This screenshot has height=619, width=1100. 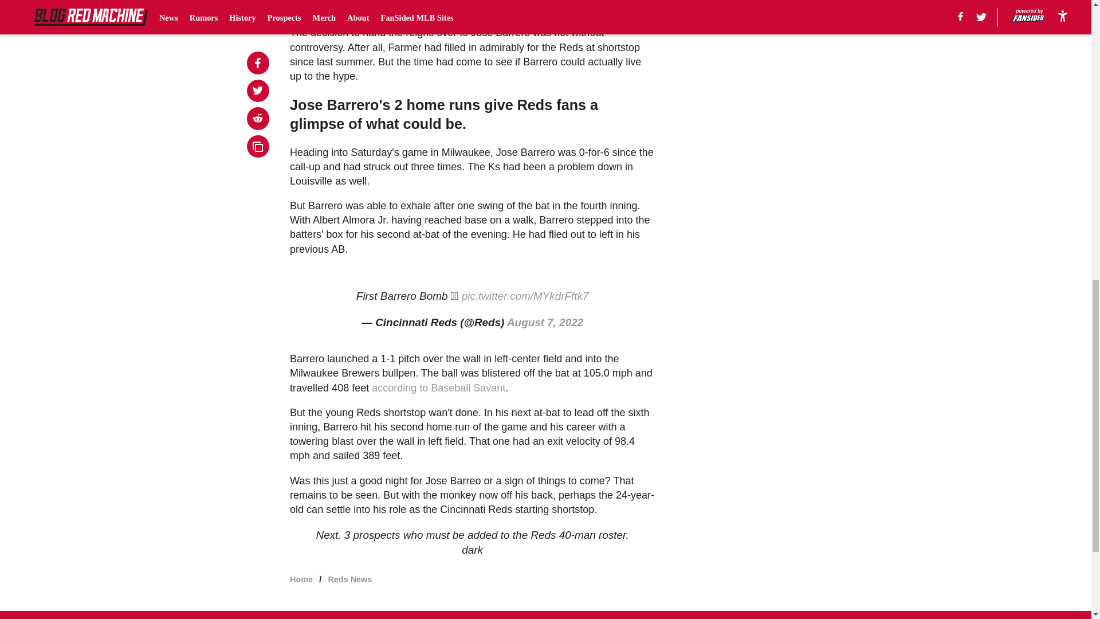 I want to click on Home, so click(x=301, y=579).